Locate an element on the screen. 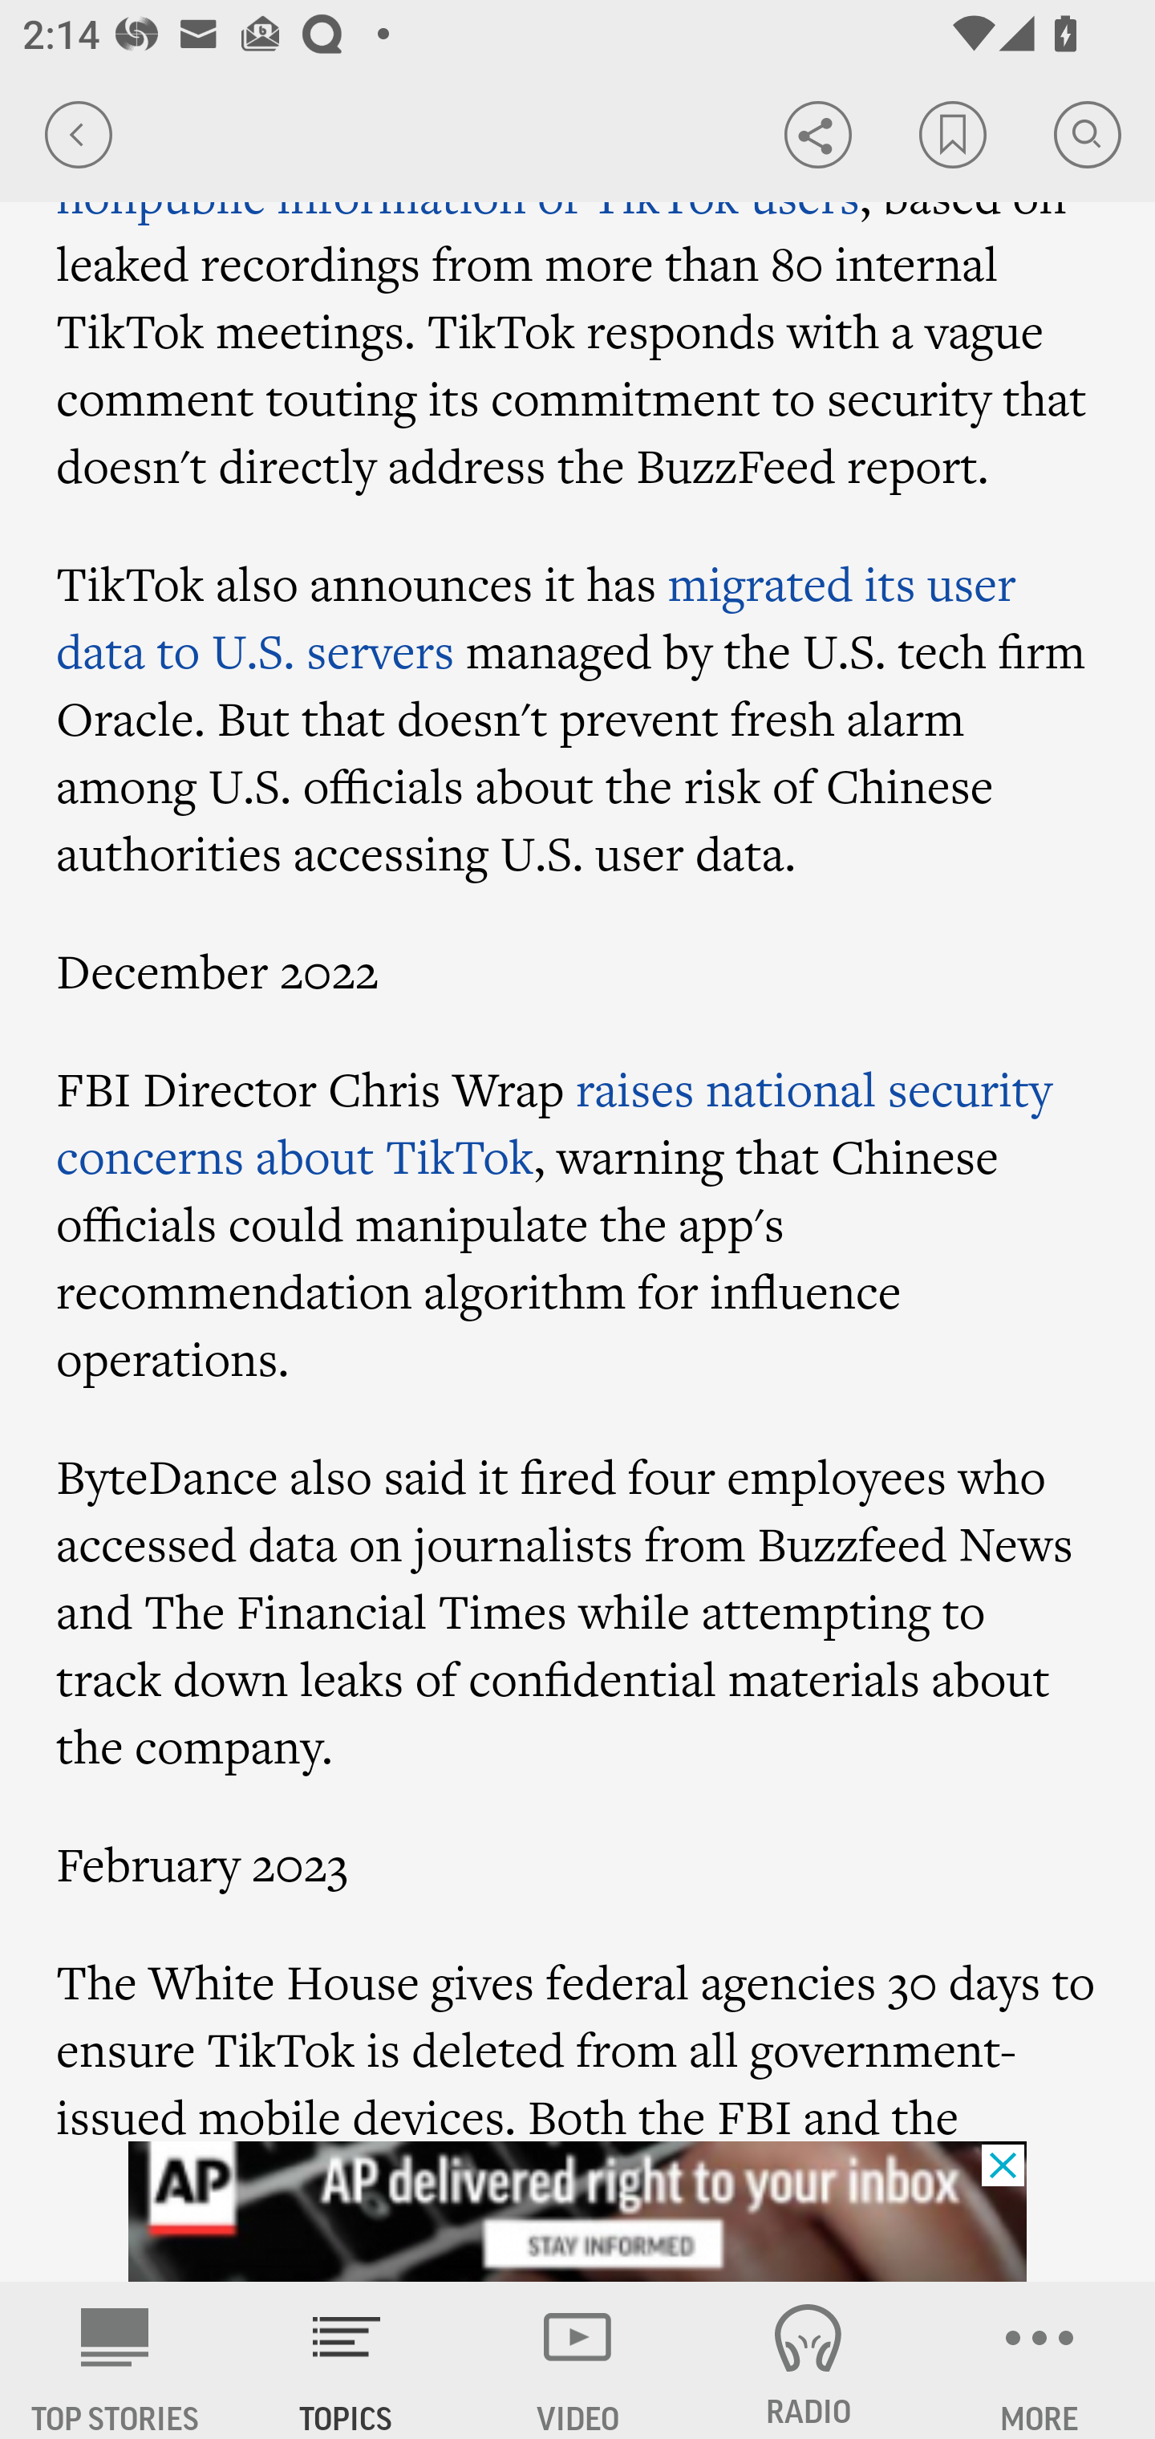 Image resolution: width=1155 pixels, height=2439 pixels. MORE is located at coordinates (1039, 2360).